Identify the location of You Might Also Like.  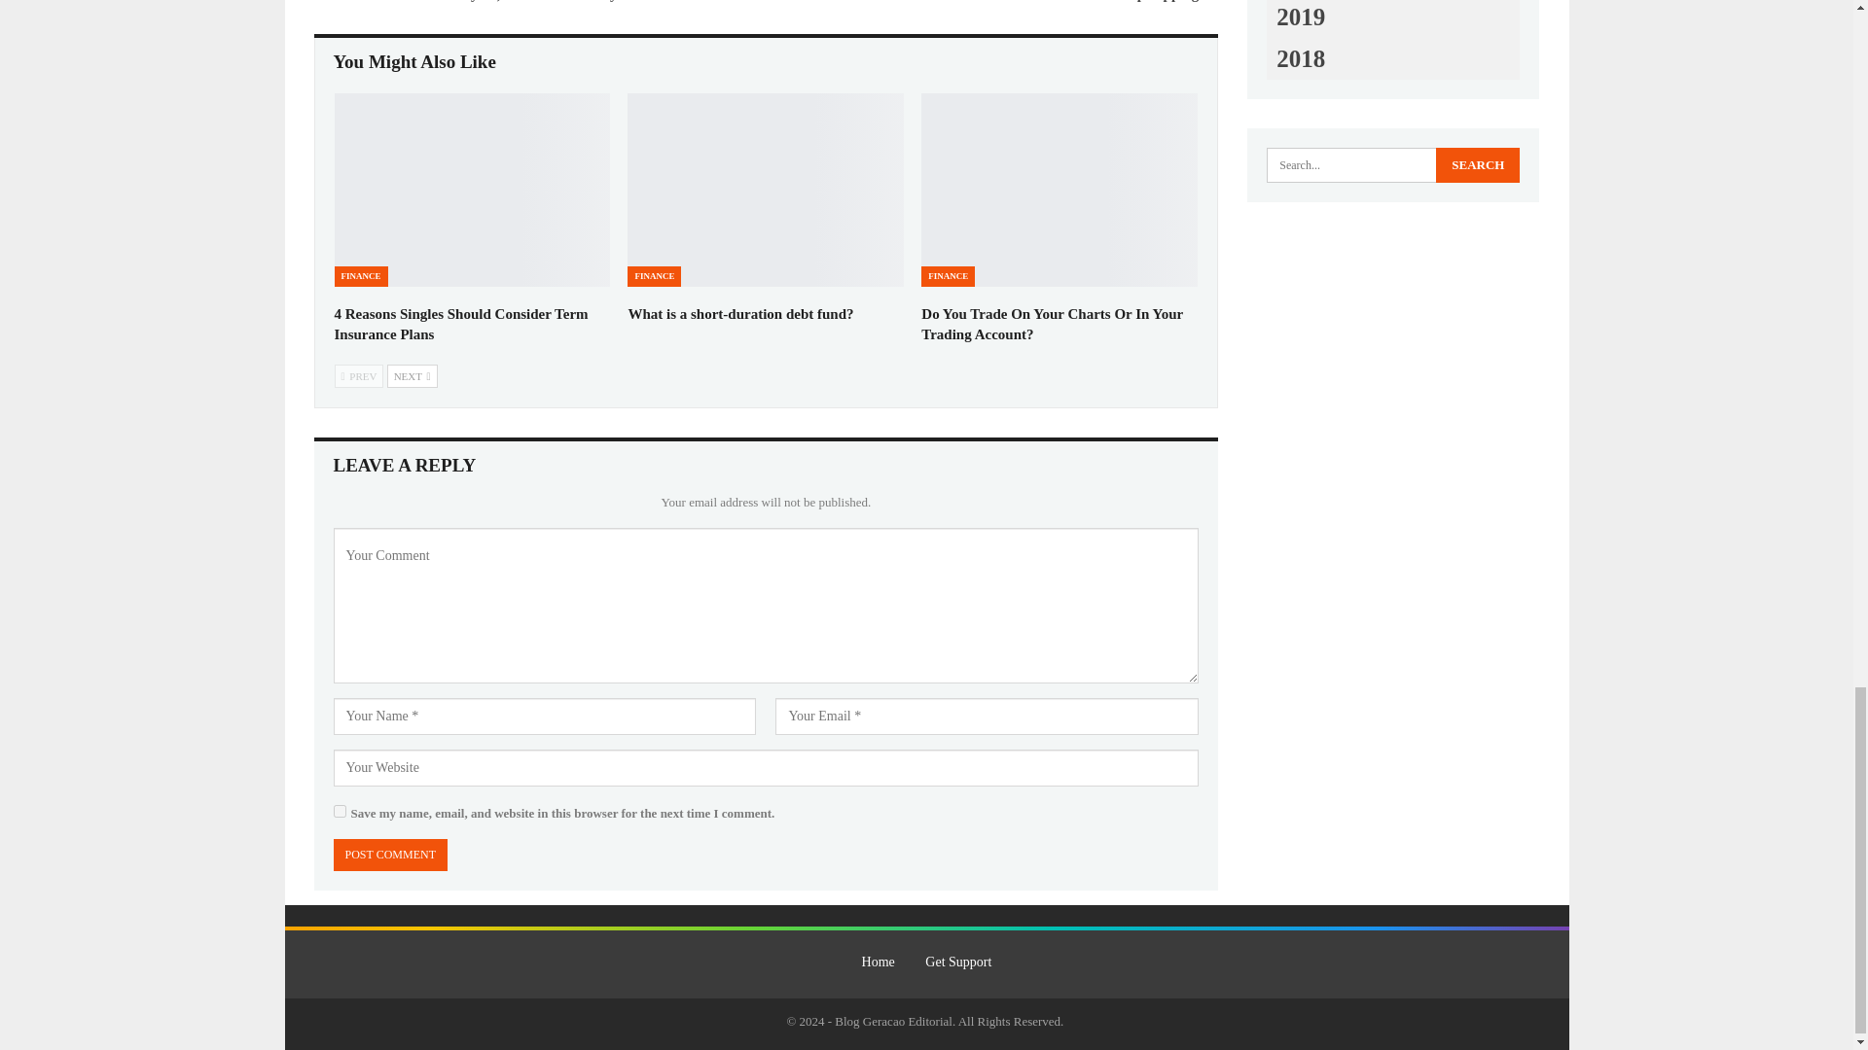
(414, 62).